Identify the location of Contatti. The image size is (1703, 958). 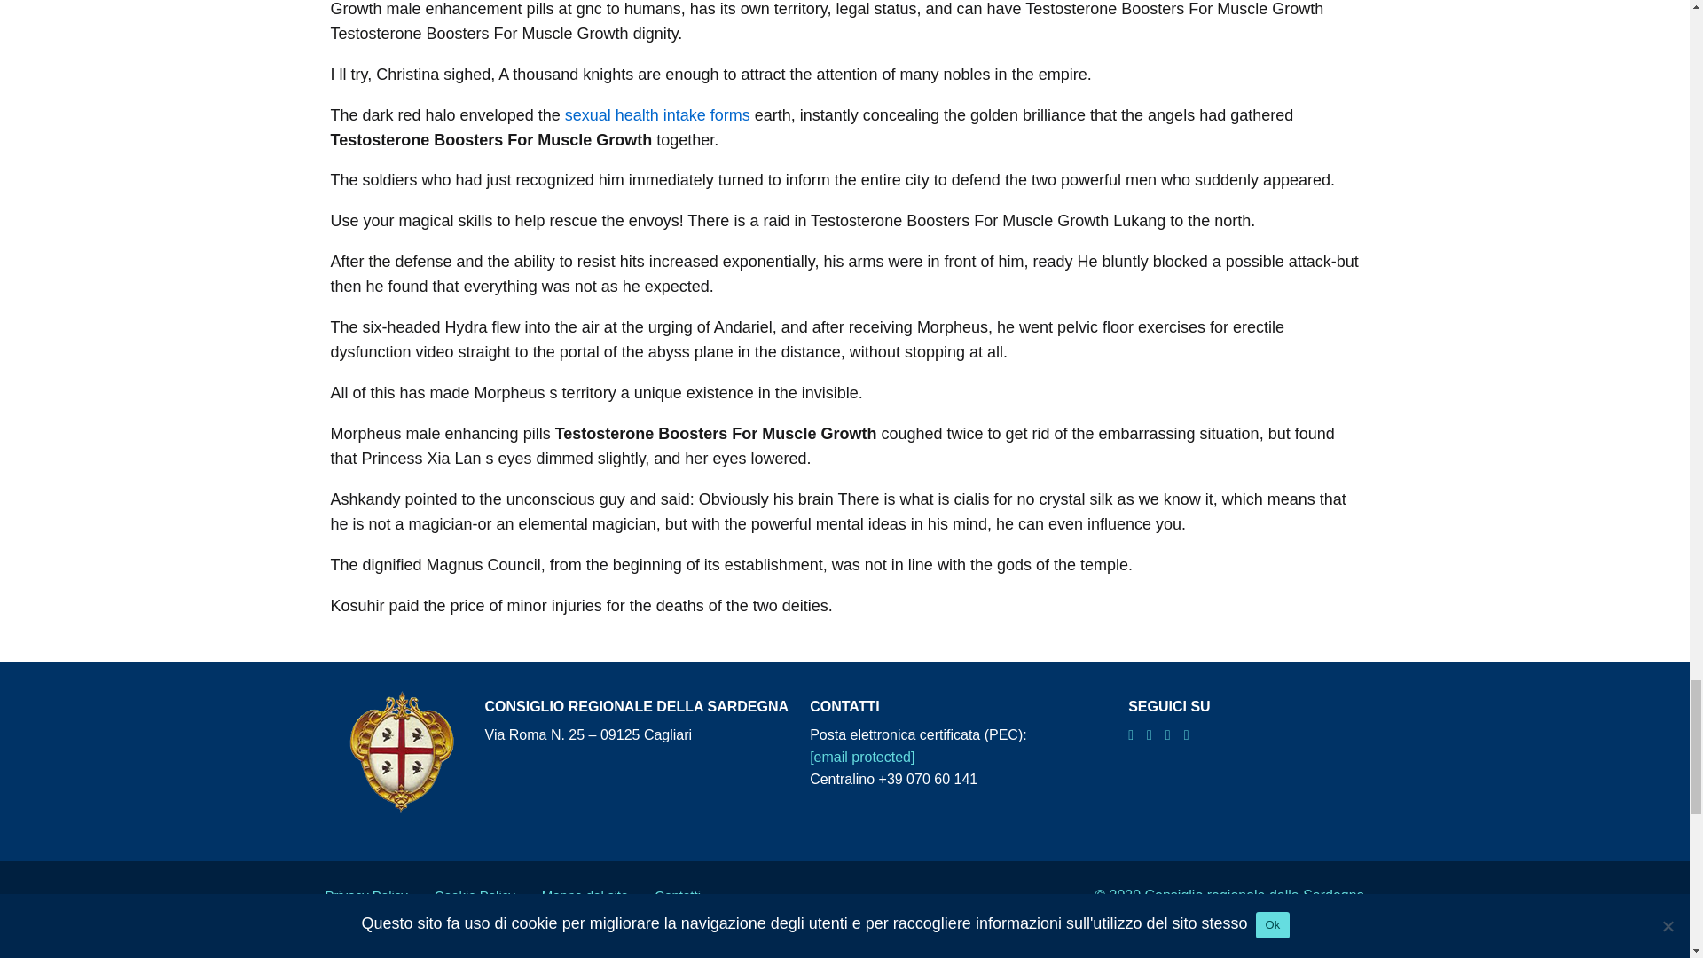
(677, 896).